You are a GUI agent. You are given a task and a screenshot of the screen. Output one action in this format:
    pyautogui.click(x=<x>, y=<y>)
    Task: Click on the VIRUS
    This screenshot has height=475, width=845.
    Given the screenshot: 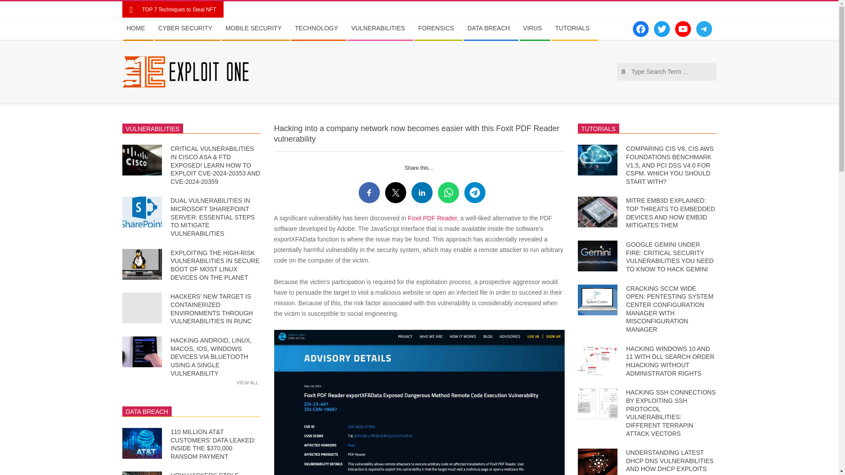 What is the action you would take?
    pyautogui.click(x=534, y=29)
    